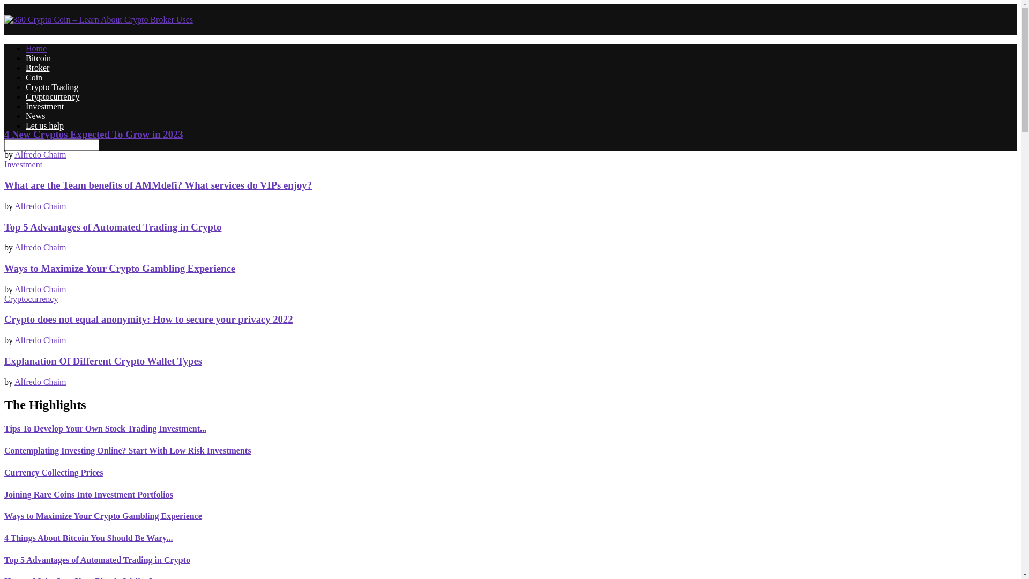  Describe the element at coordinates (54, 473) in the screenshot. I see `Currency Collecting Prices` at that location.